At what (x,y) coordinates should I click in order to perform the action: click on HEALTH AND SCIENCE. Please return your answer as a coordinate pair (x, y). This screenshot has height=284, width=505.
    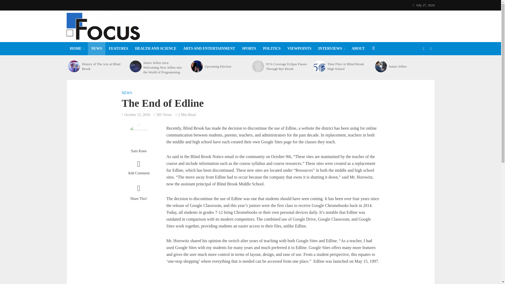
    Looking at the image, I should click on (155, 48).